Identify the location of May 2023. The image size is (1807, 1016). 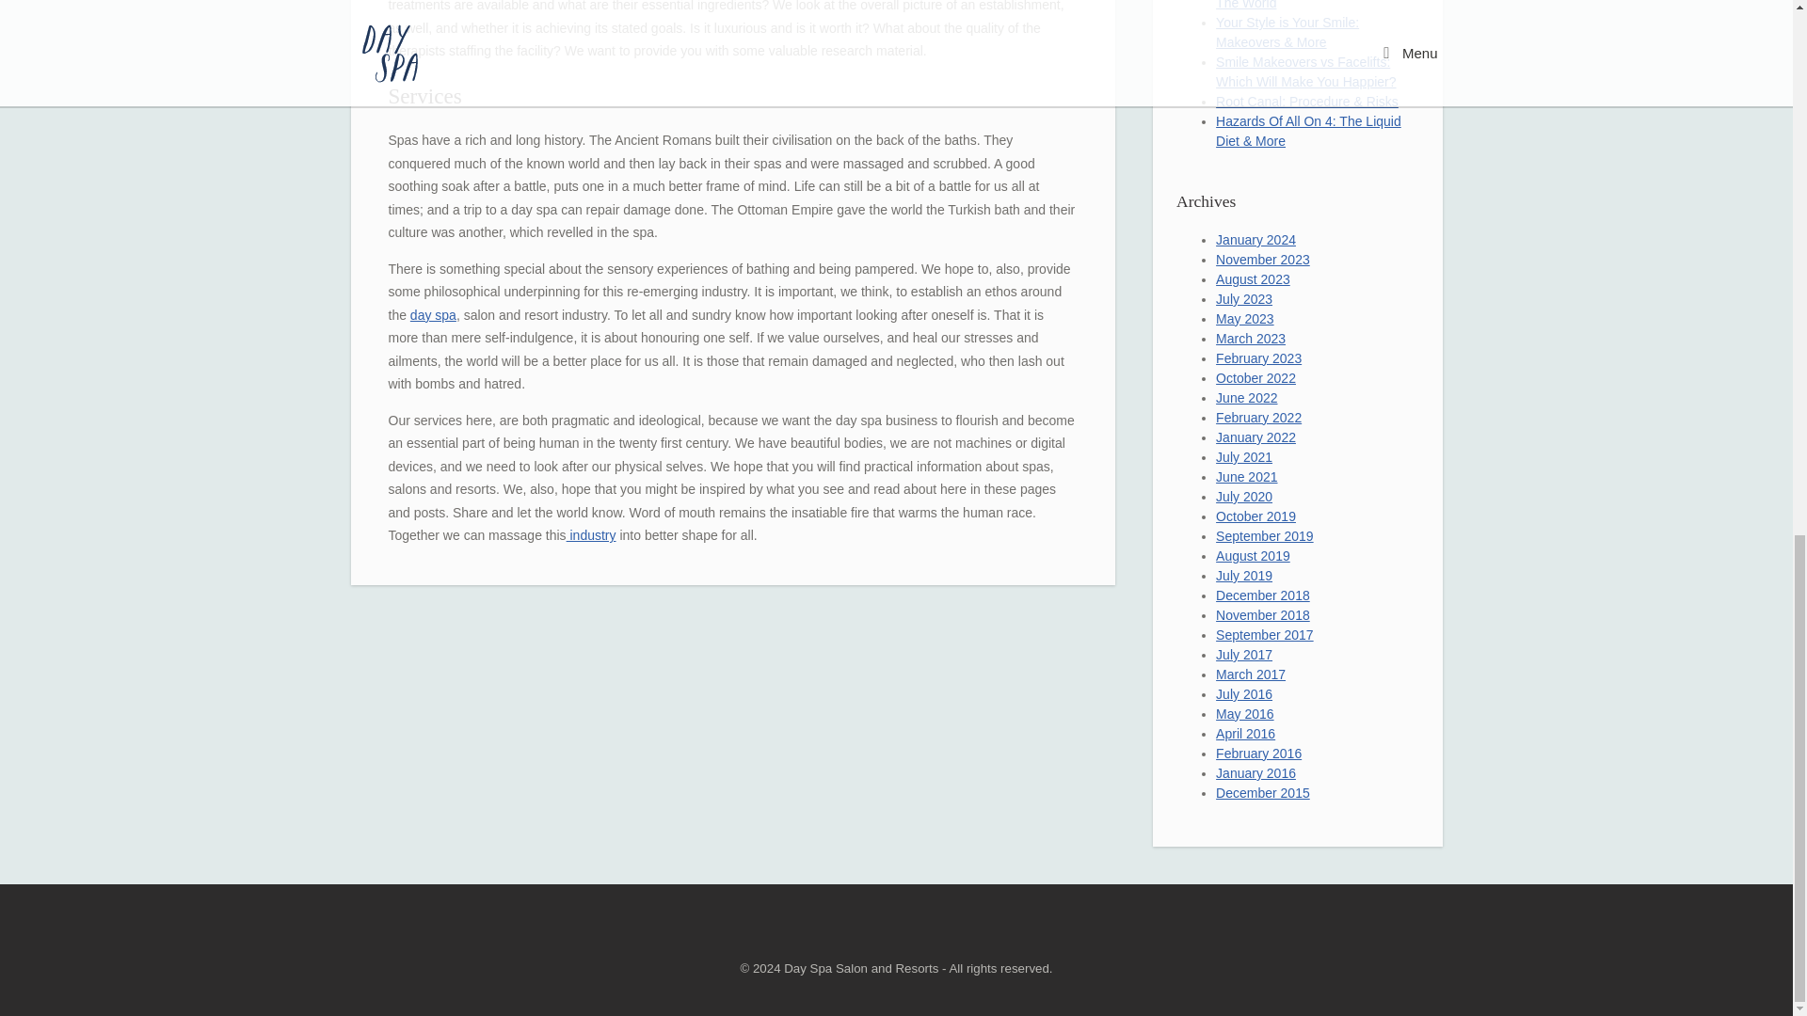
(1244, 318).